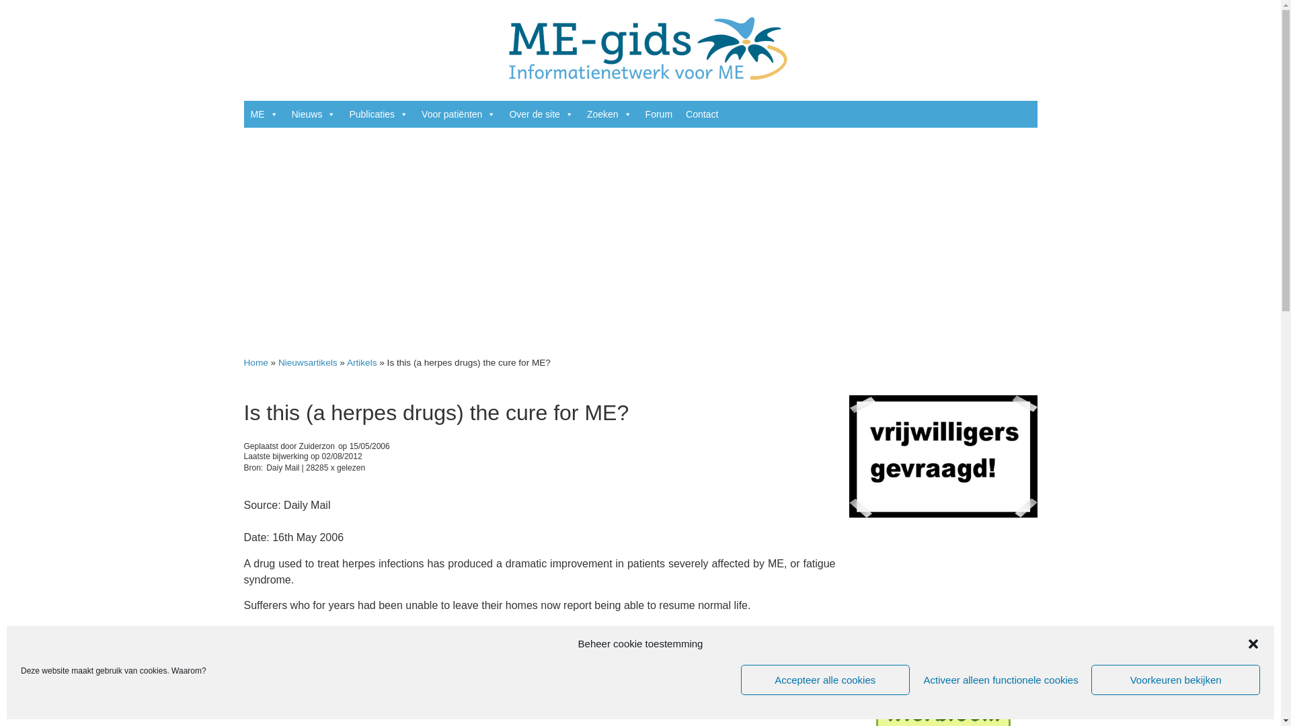 The image size is (1291, 726). Describe the element at coordinates (826, 680) in the screenshot. I see `Accepteer alle cookies` at that location.